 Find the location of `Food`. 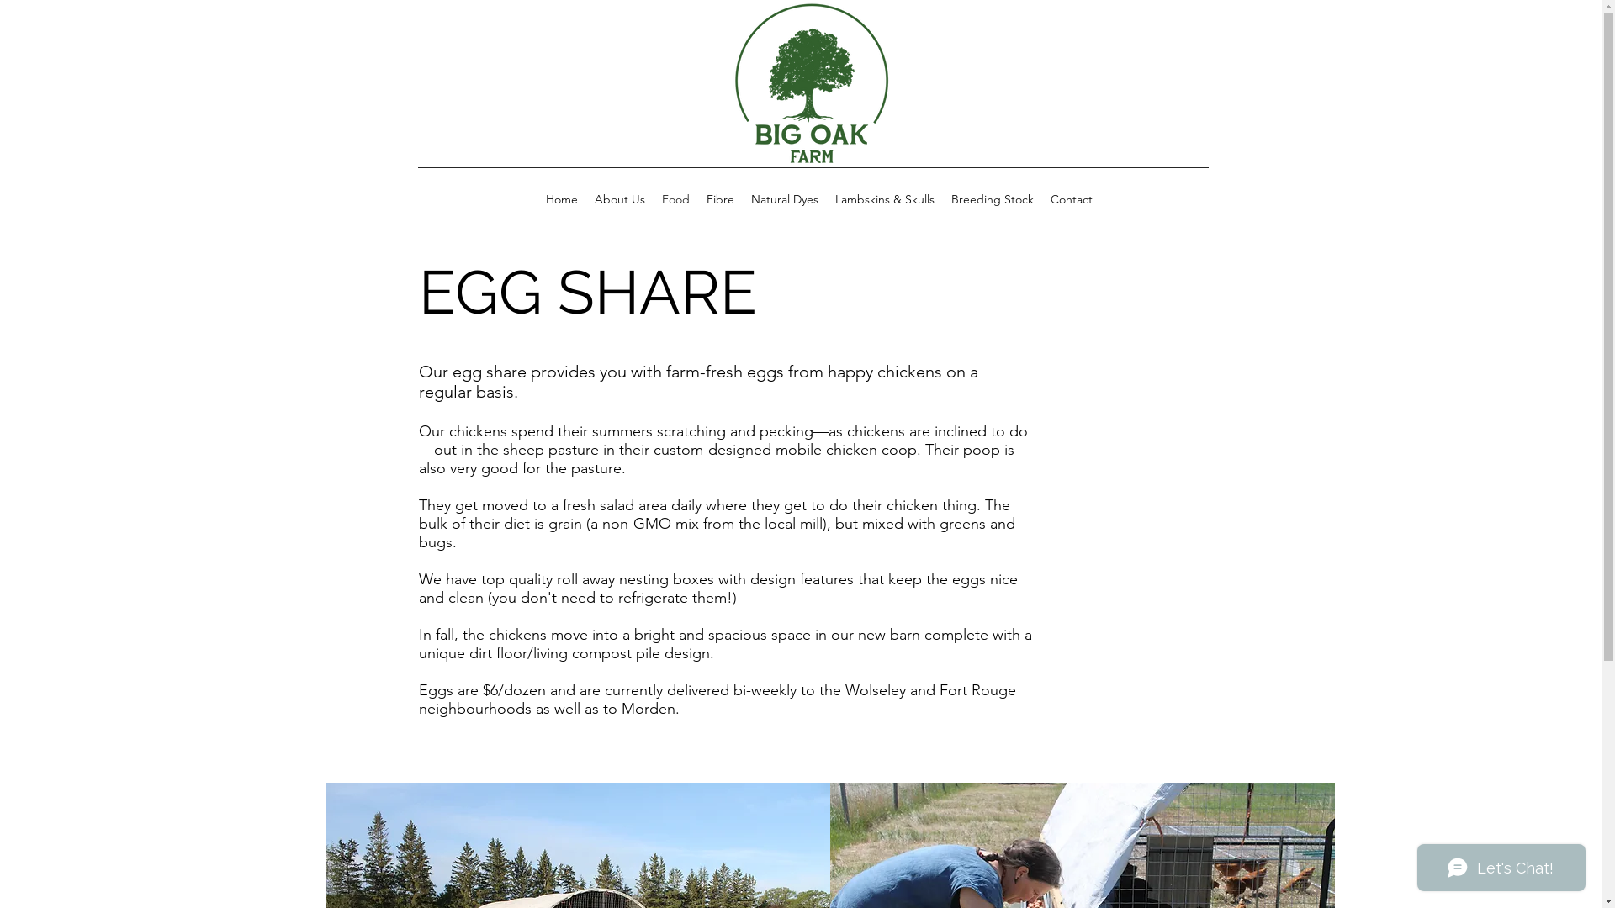

Food is located at coordinates (675, 199).